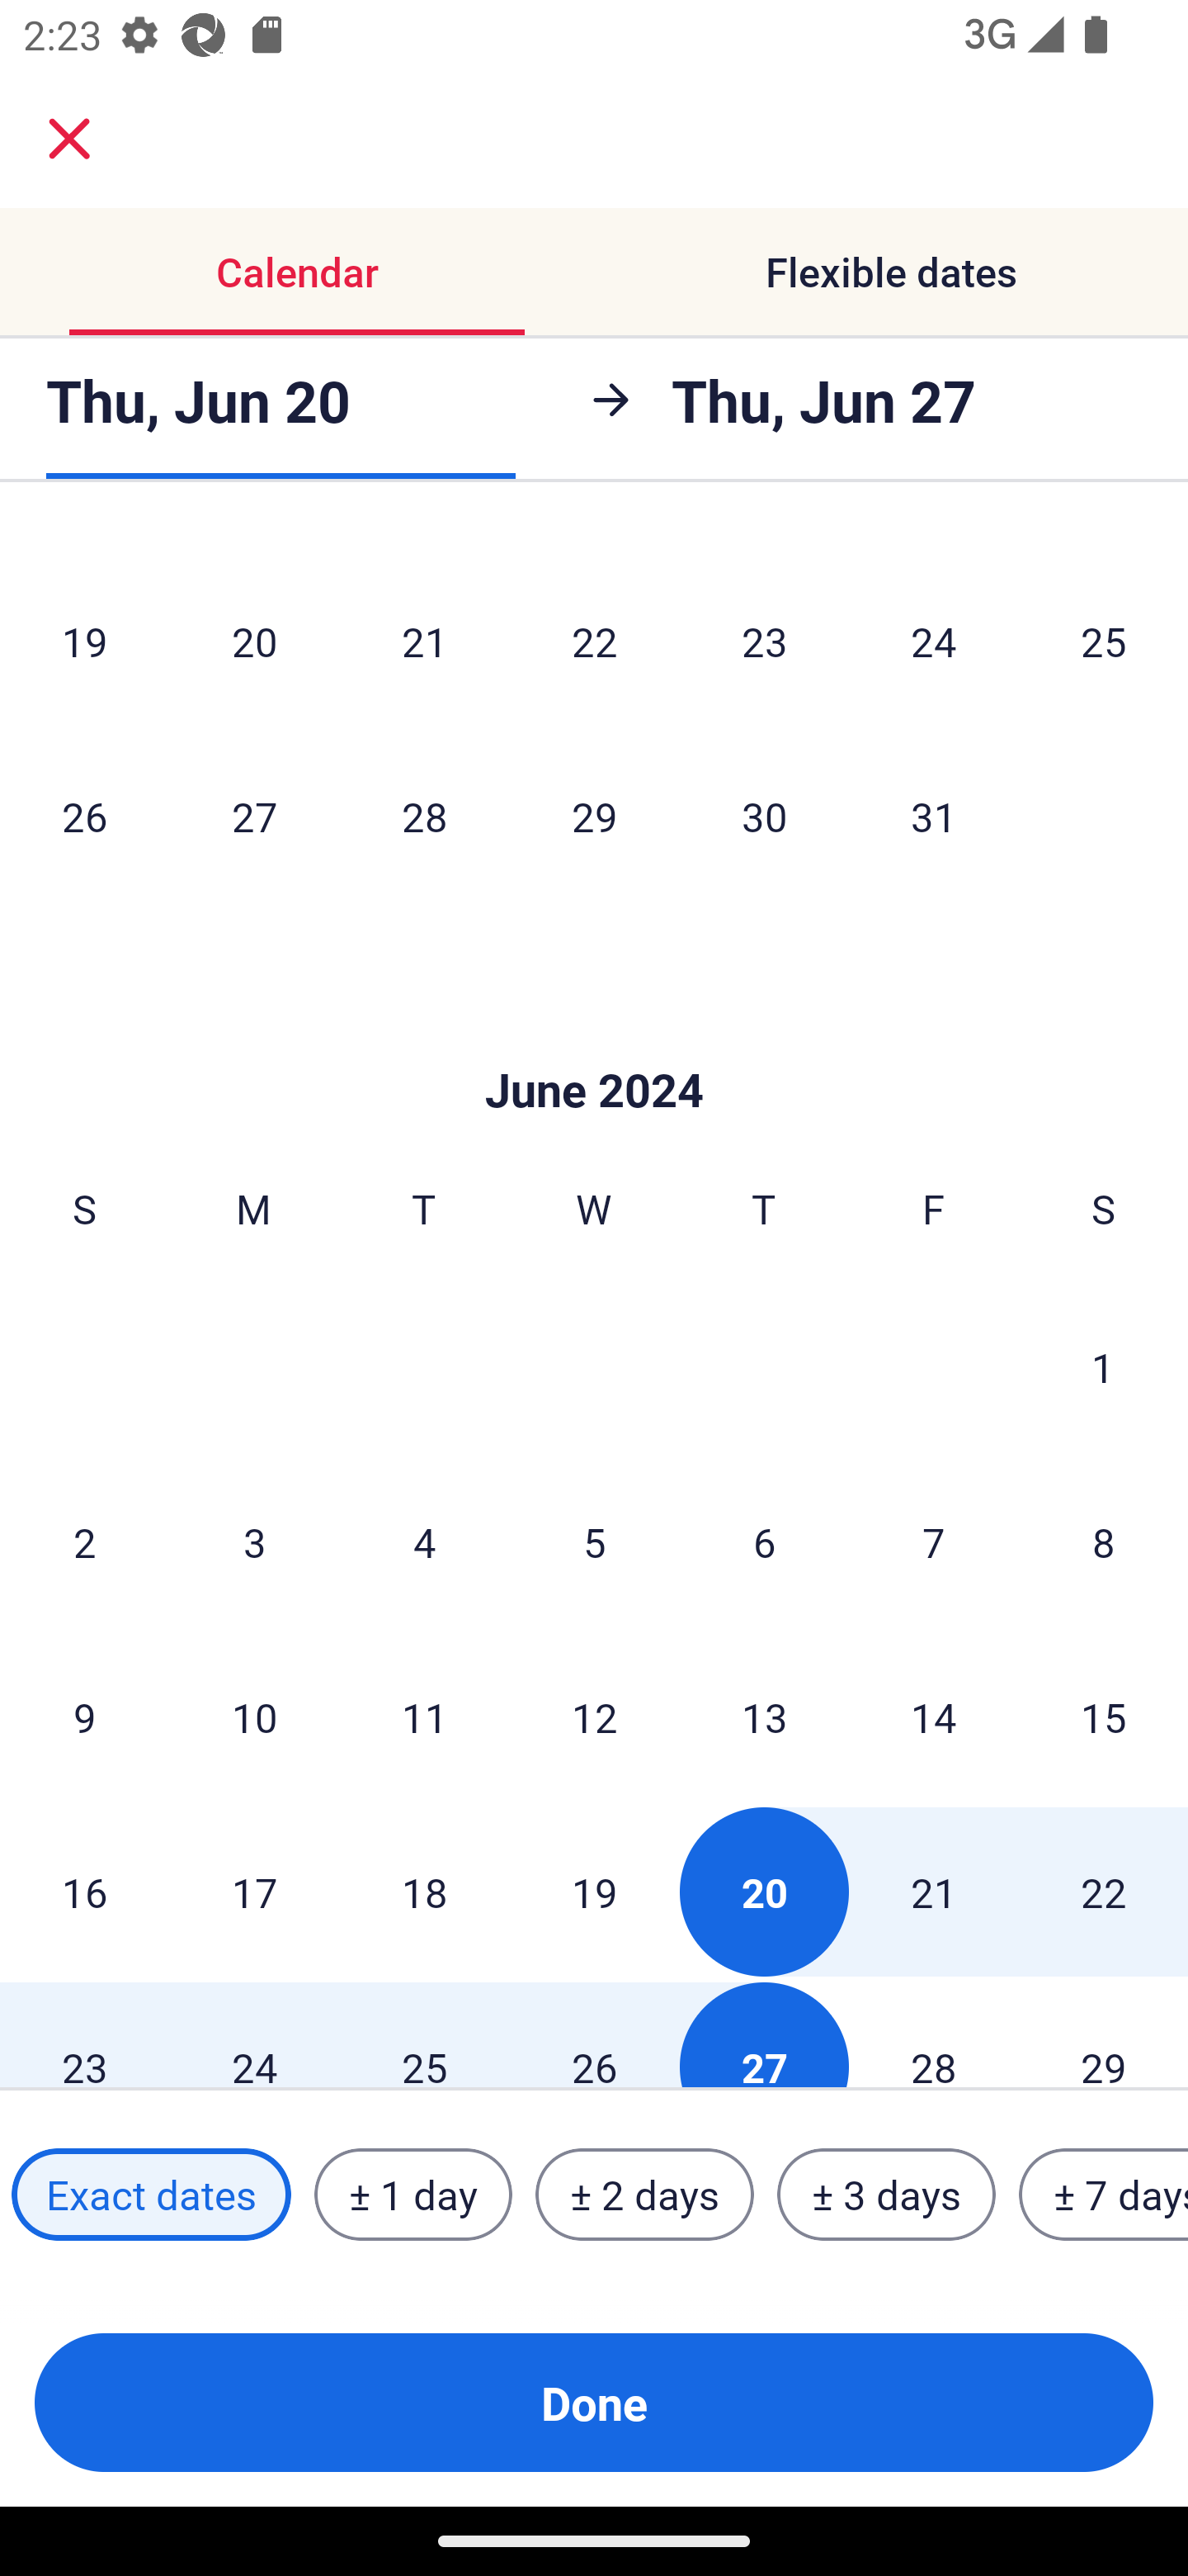 The width and height of the screenshot is (1188, 2576). I want to click on ± 2 days, so click(645, 2195).